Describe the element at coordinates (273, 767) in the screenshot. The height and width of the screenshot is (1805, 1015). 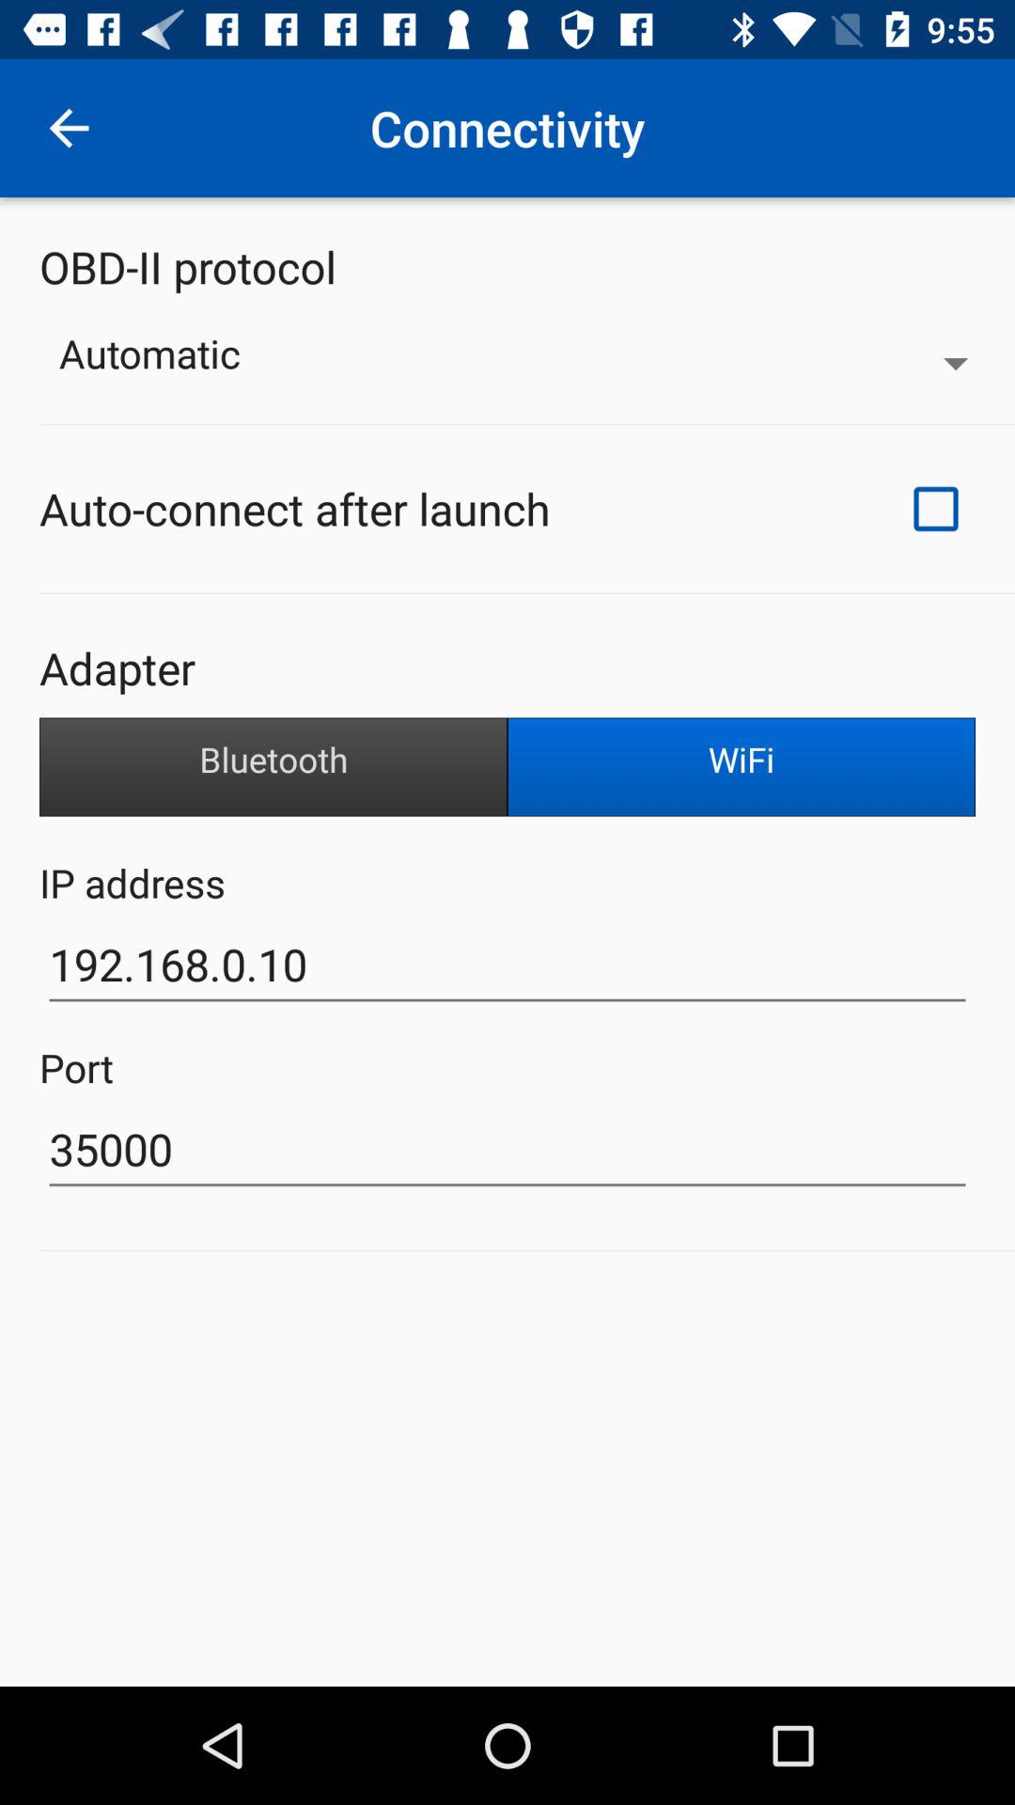
I see `tap item next to the wifi` at that location.